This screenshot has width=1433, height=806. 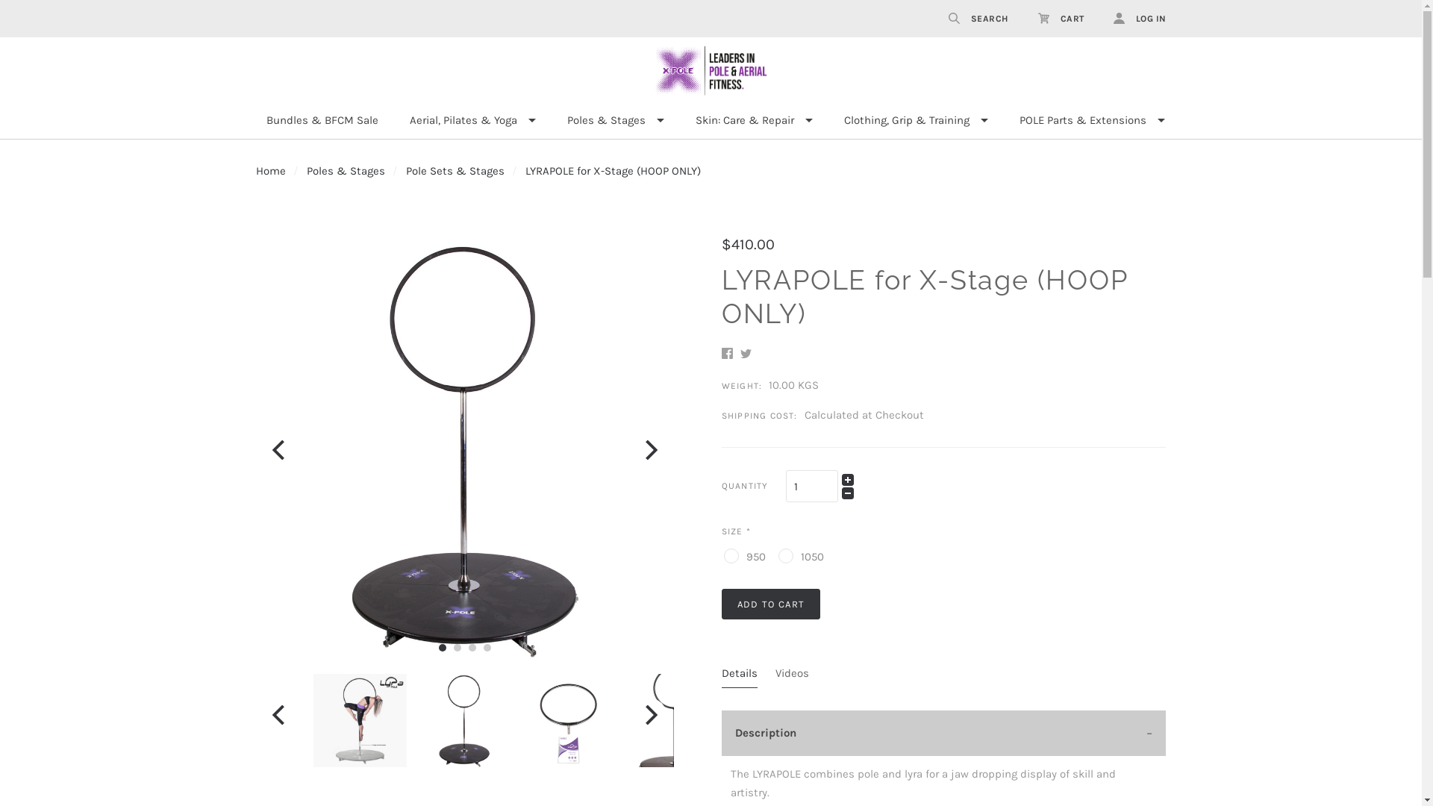 What do you see at coordinates (455, 171) in the screenshot?
I see `Pole Sets & Stages` at bounding box center [455, 171].